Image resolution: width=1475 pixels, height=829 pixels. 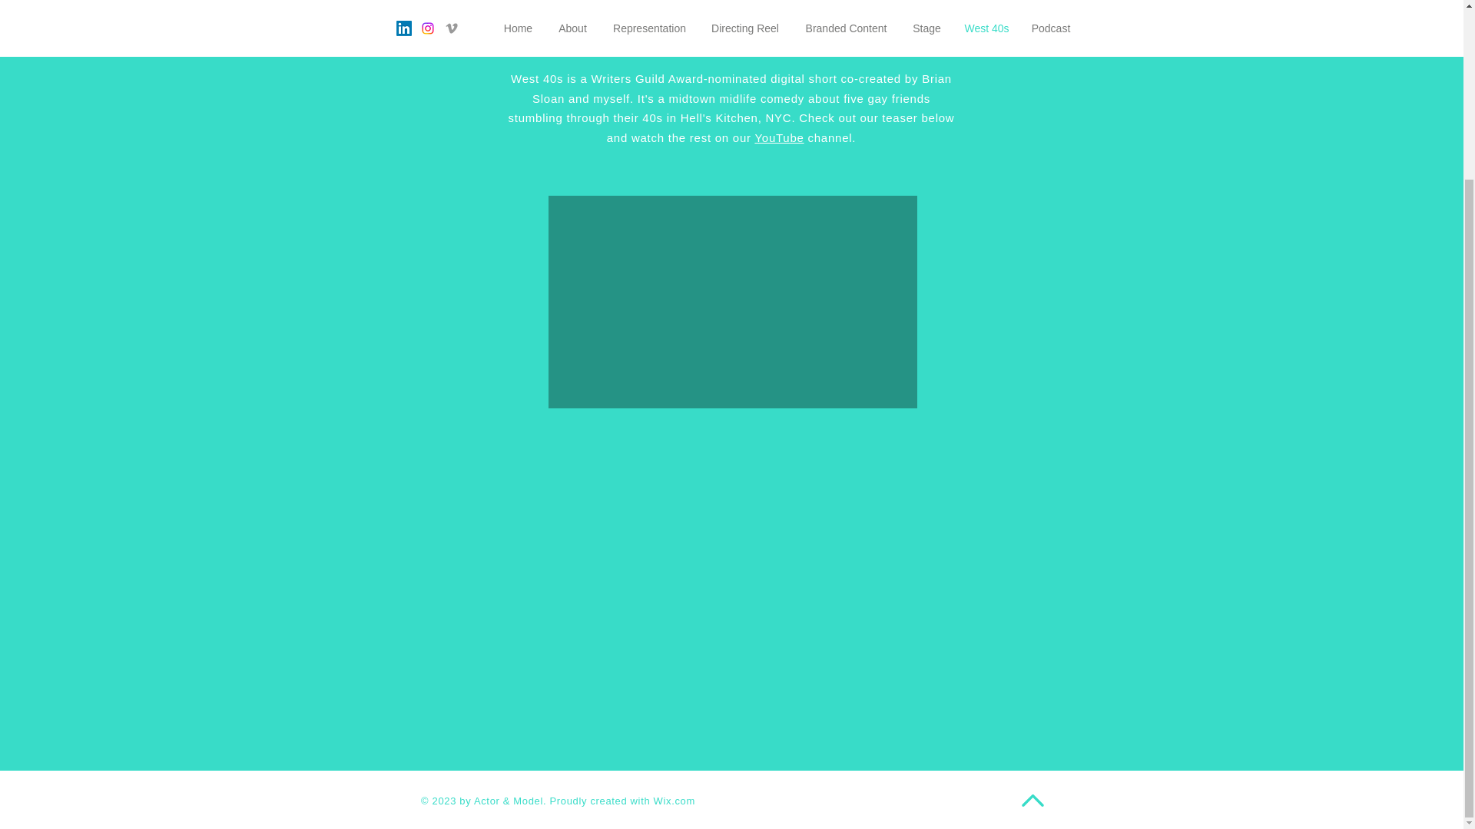 I want to click on External YouTube, so click(x=733, y=302).